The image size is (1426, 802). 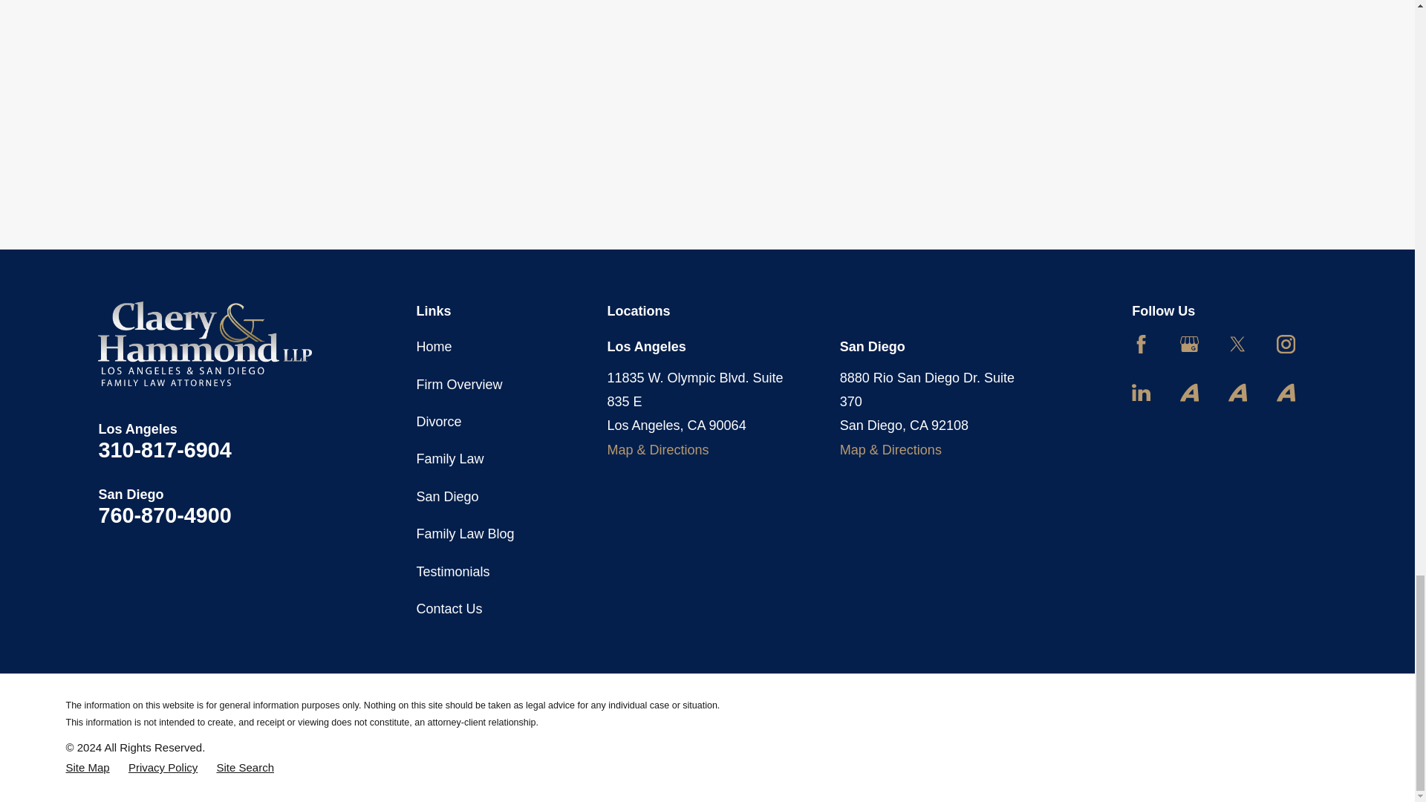 What do you see at coordinates (1190, 345) in the screenshot?
I see `Google Business Profile` at bounding box center [1190, 345].